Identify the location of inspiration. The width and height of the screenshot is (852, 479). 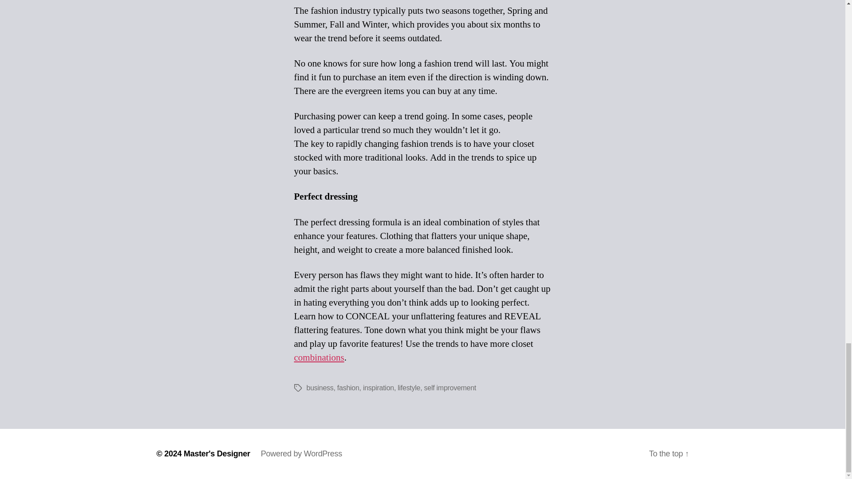
(378, 388).